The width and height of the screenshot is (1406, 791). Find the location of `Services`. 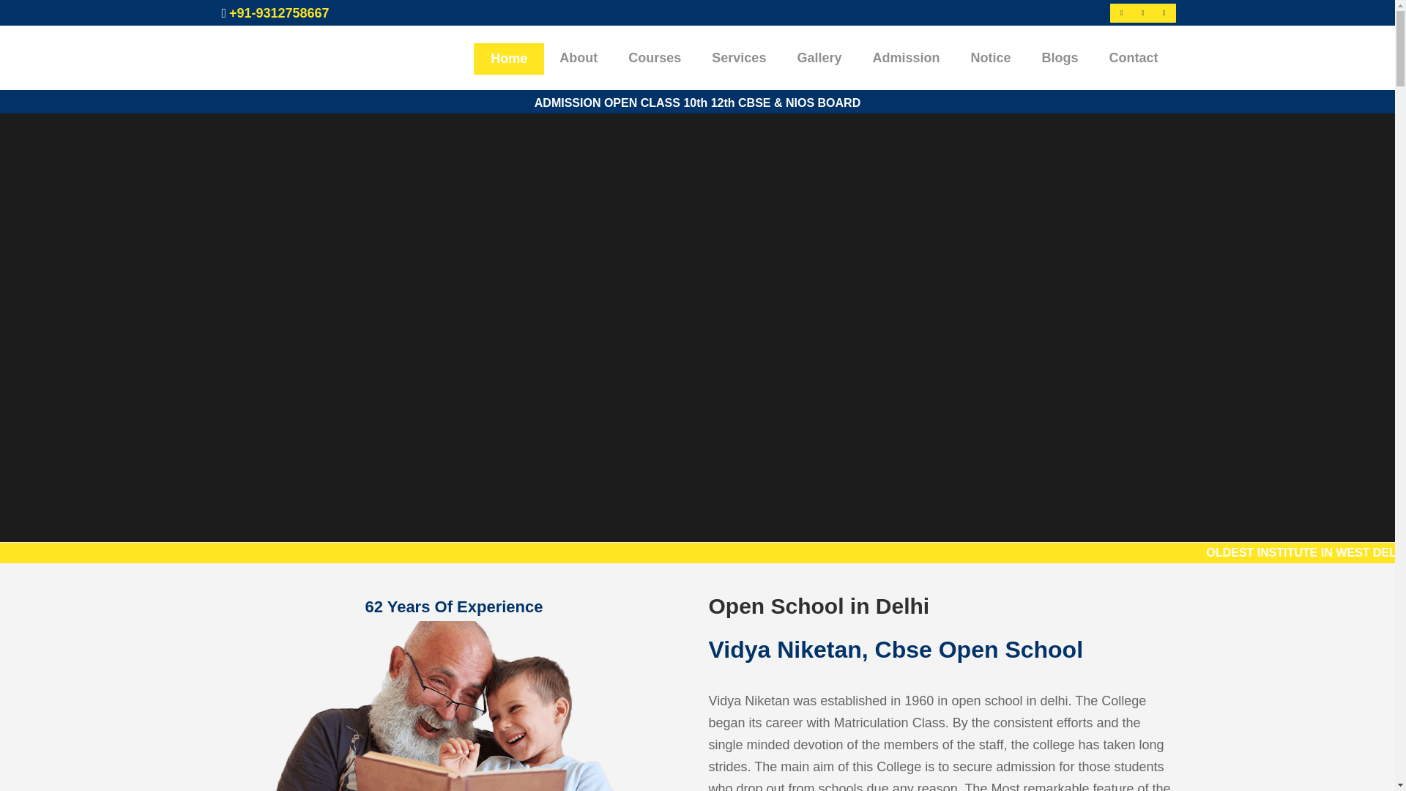

Services is located at coordinates (738, 57).